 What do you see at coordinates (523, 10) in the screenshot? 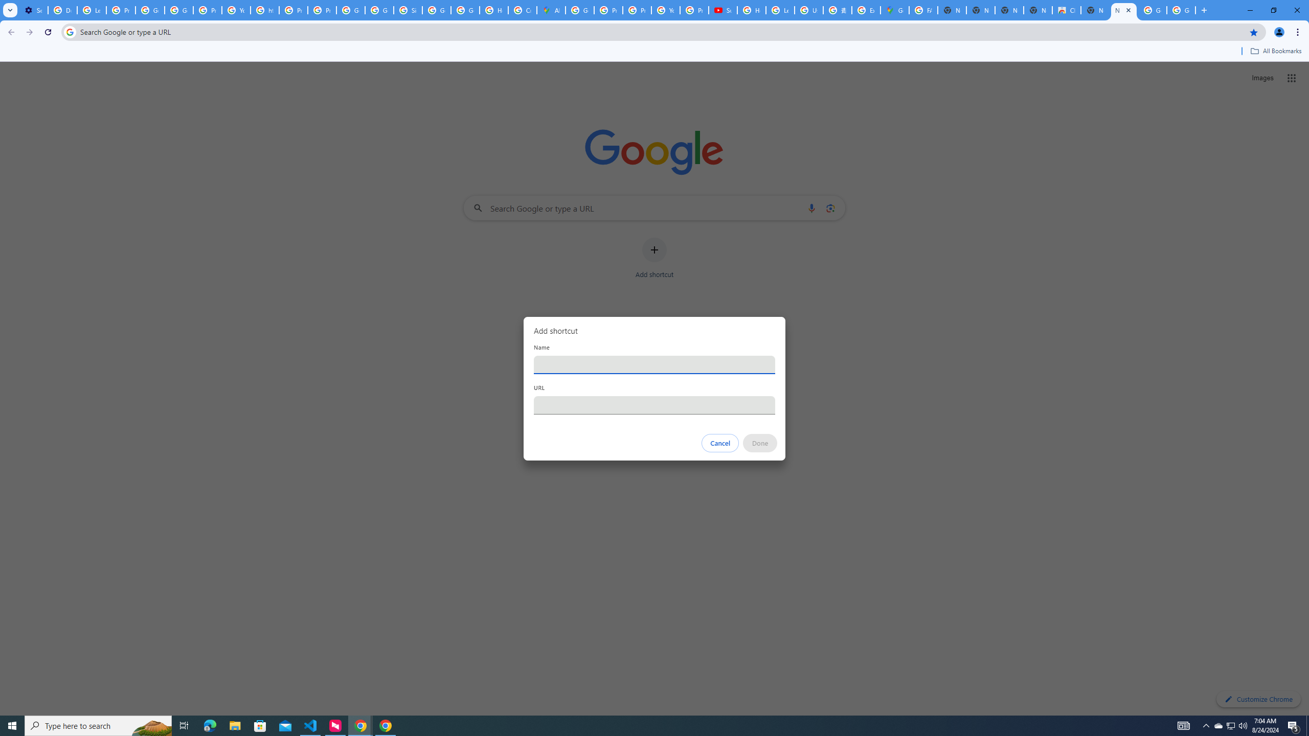
I see `Create your Google Account` at bounding box center [523, 10].